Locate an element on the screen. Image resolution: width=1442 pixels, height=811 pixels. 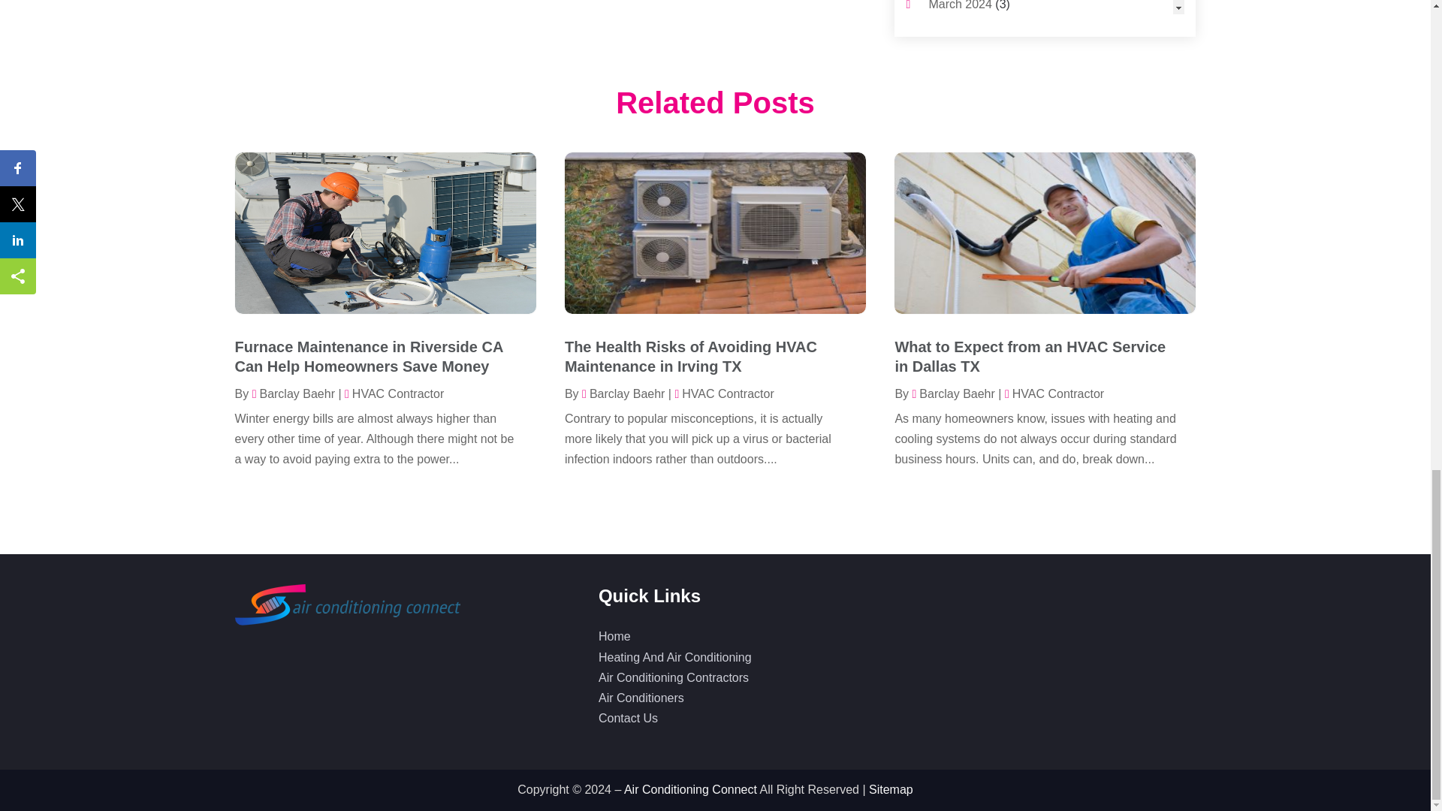
Cooling Technology is located at coordinates (980, 2).